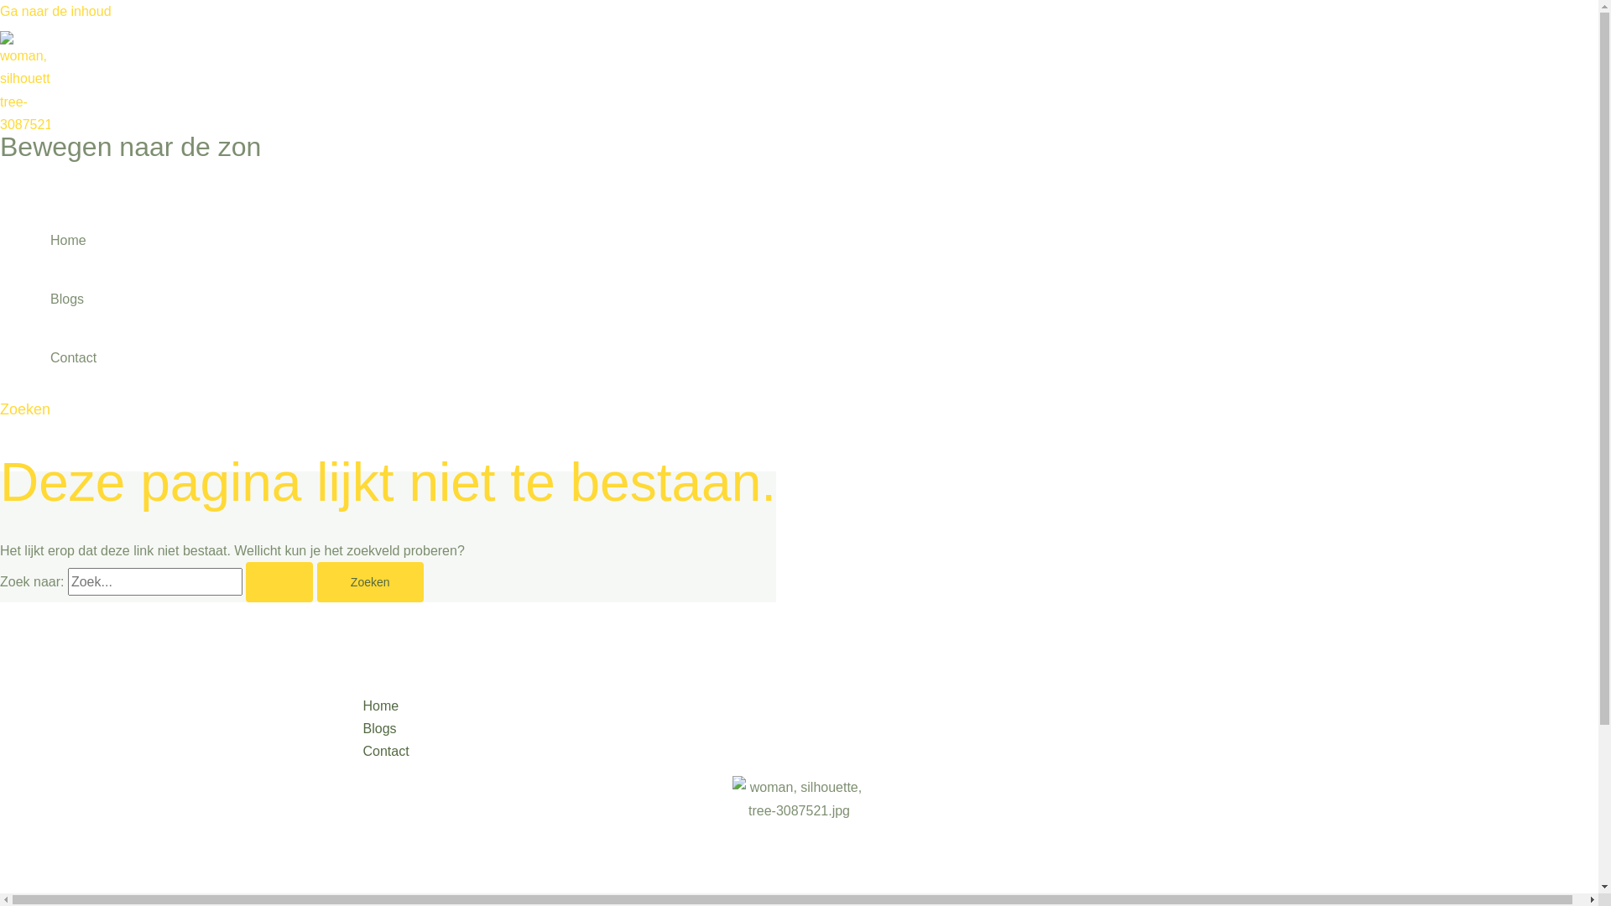 This screenshot has width=1611, height=906. What do you see at coordinates (74, 241) in the screenshot?
I see `Home` at bounding box center [74, 241].